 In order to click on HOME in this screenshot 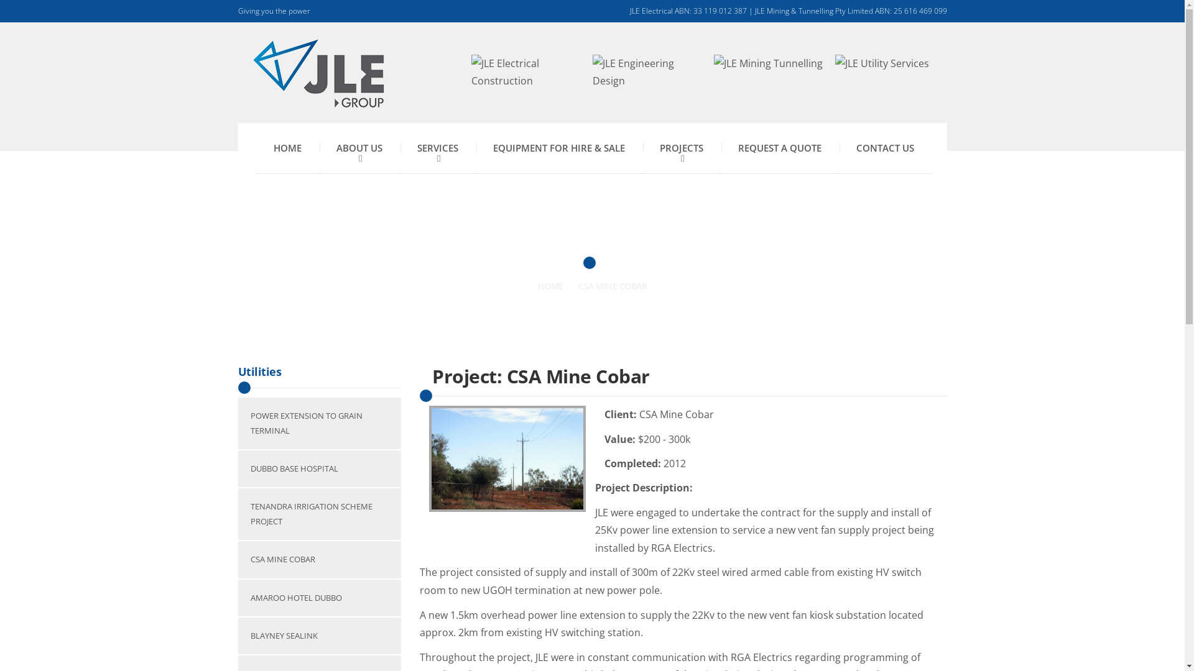, I will do `click(551, 286)`.